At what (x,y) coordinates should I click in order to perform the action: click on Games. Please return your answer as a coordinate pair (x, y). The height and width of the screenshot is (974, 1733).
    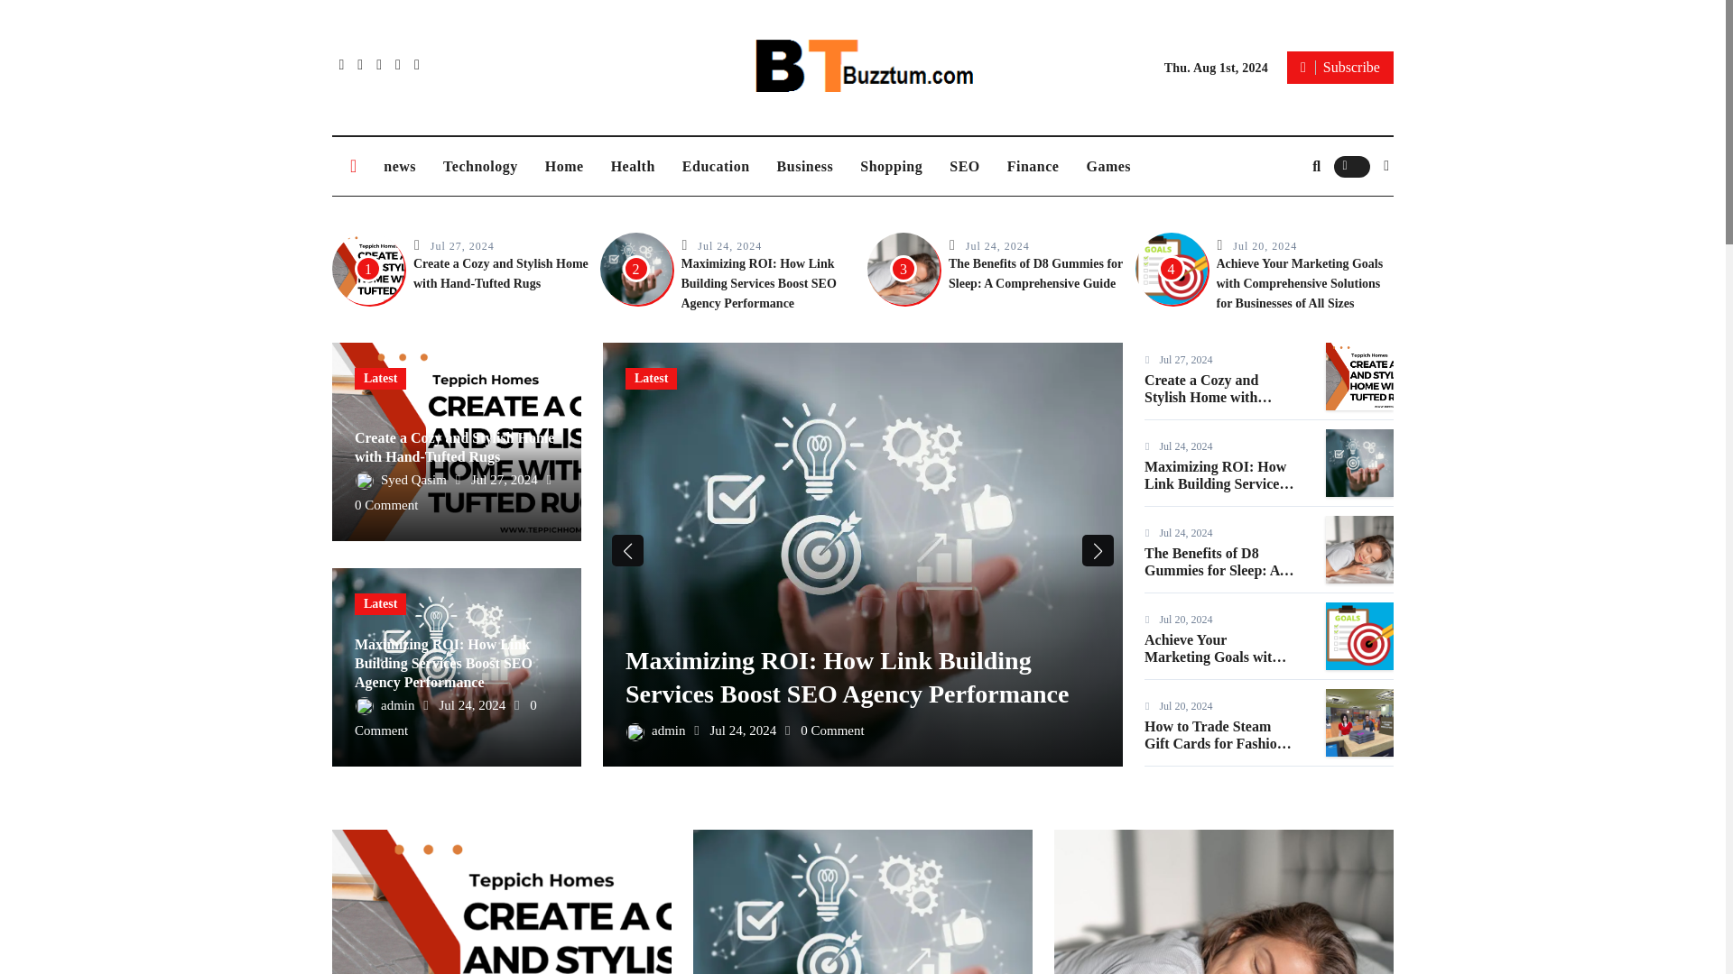
    Looking at the image, I should click on (1108, 166).